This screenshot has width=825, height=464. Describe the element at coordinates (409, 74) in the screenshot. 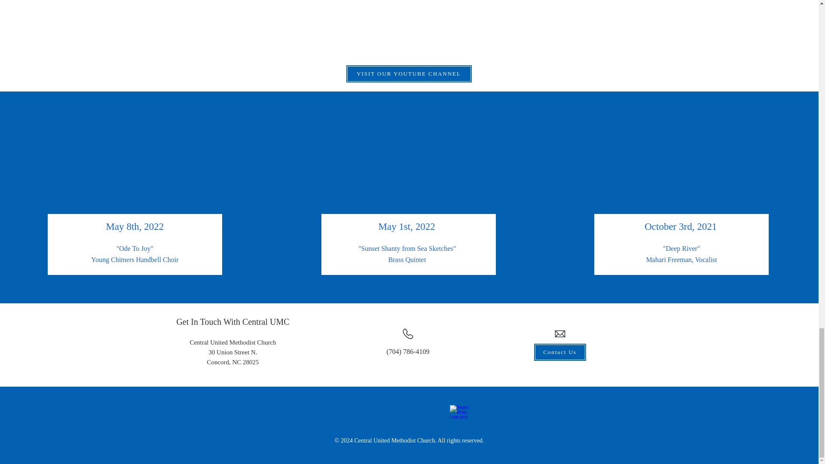

I see `VISIT OUR YOUTUBE CHANNEL` at that location.